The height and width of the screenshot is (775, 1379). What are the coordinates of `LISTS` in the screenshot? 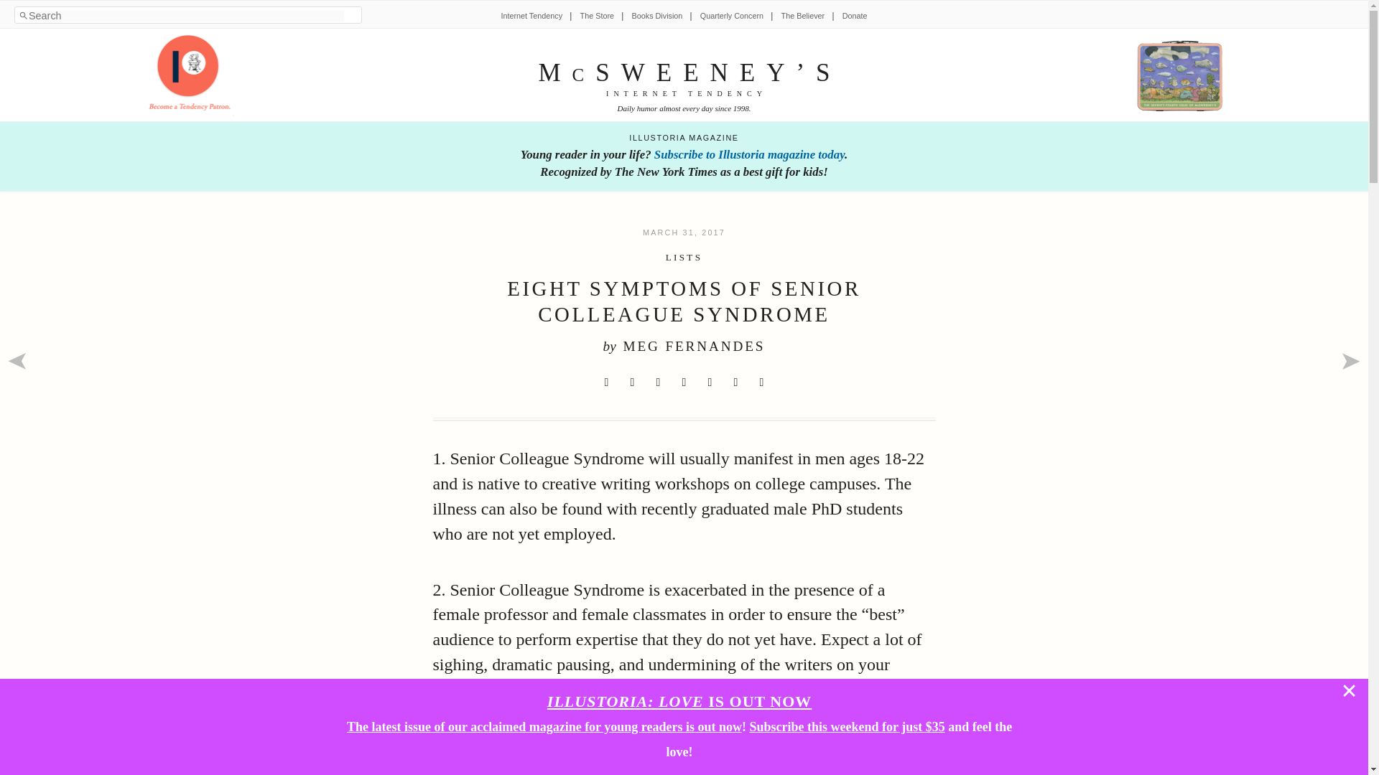 It's located at (684, 257).